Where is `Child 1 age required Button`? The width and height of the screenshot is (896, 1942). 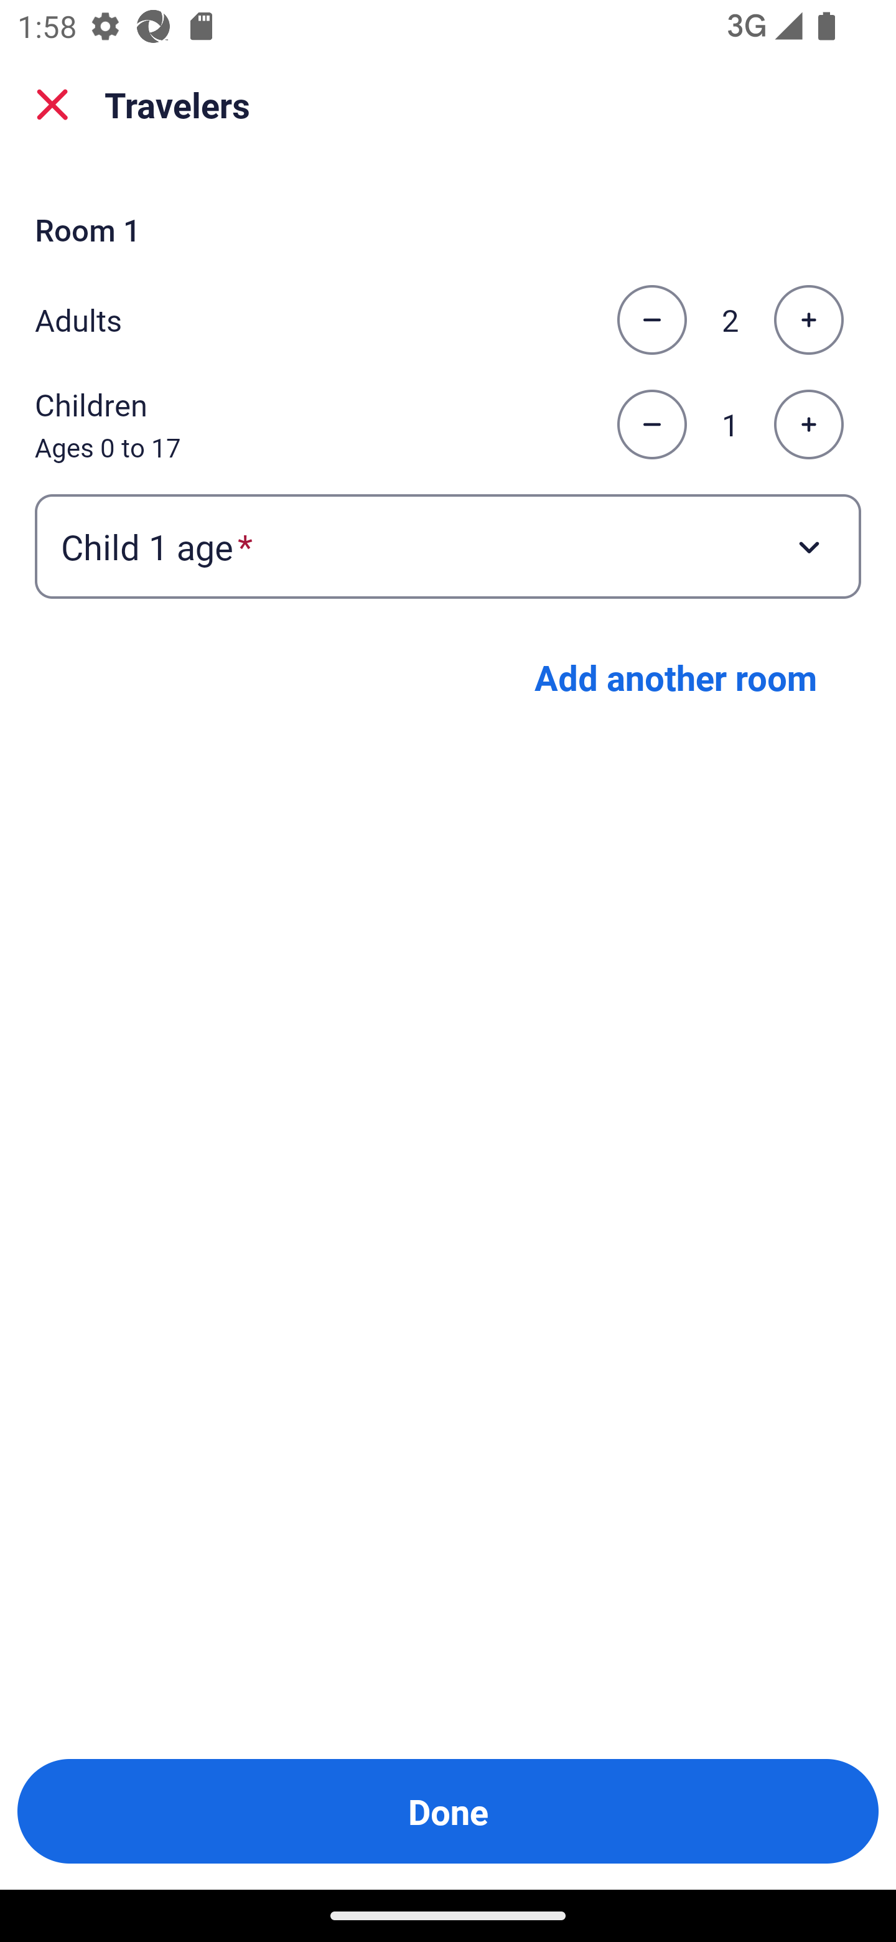
Child 1 age required Button is located at coordinates (448, 545).